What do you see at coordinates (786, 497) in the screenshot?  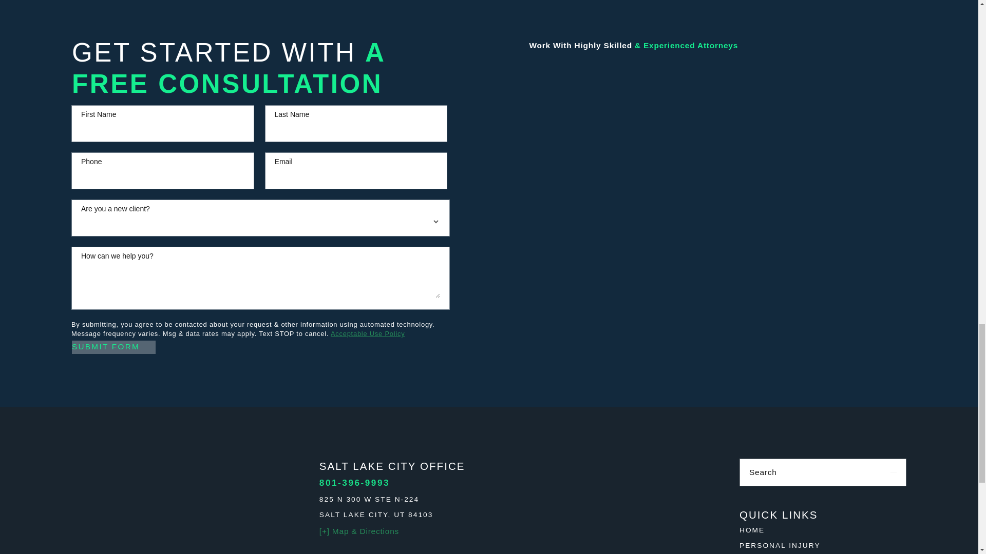 I see `Facebook` at bounding box center [786, 497].